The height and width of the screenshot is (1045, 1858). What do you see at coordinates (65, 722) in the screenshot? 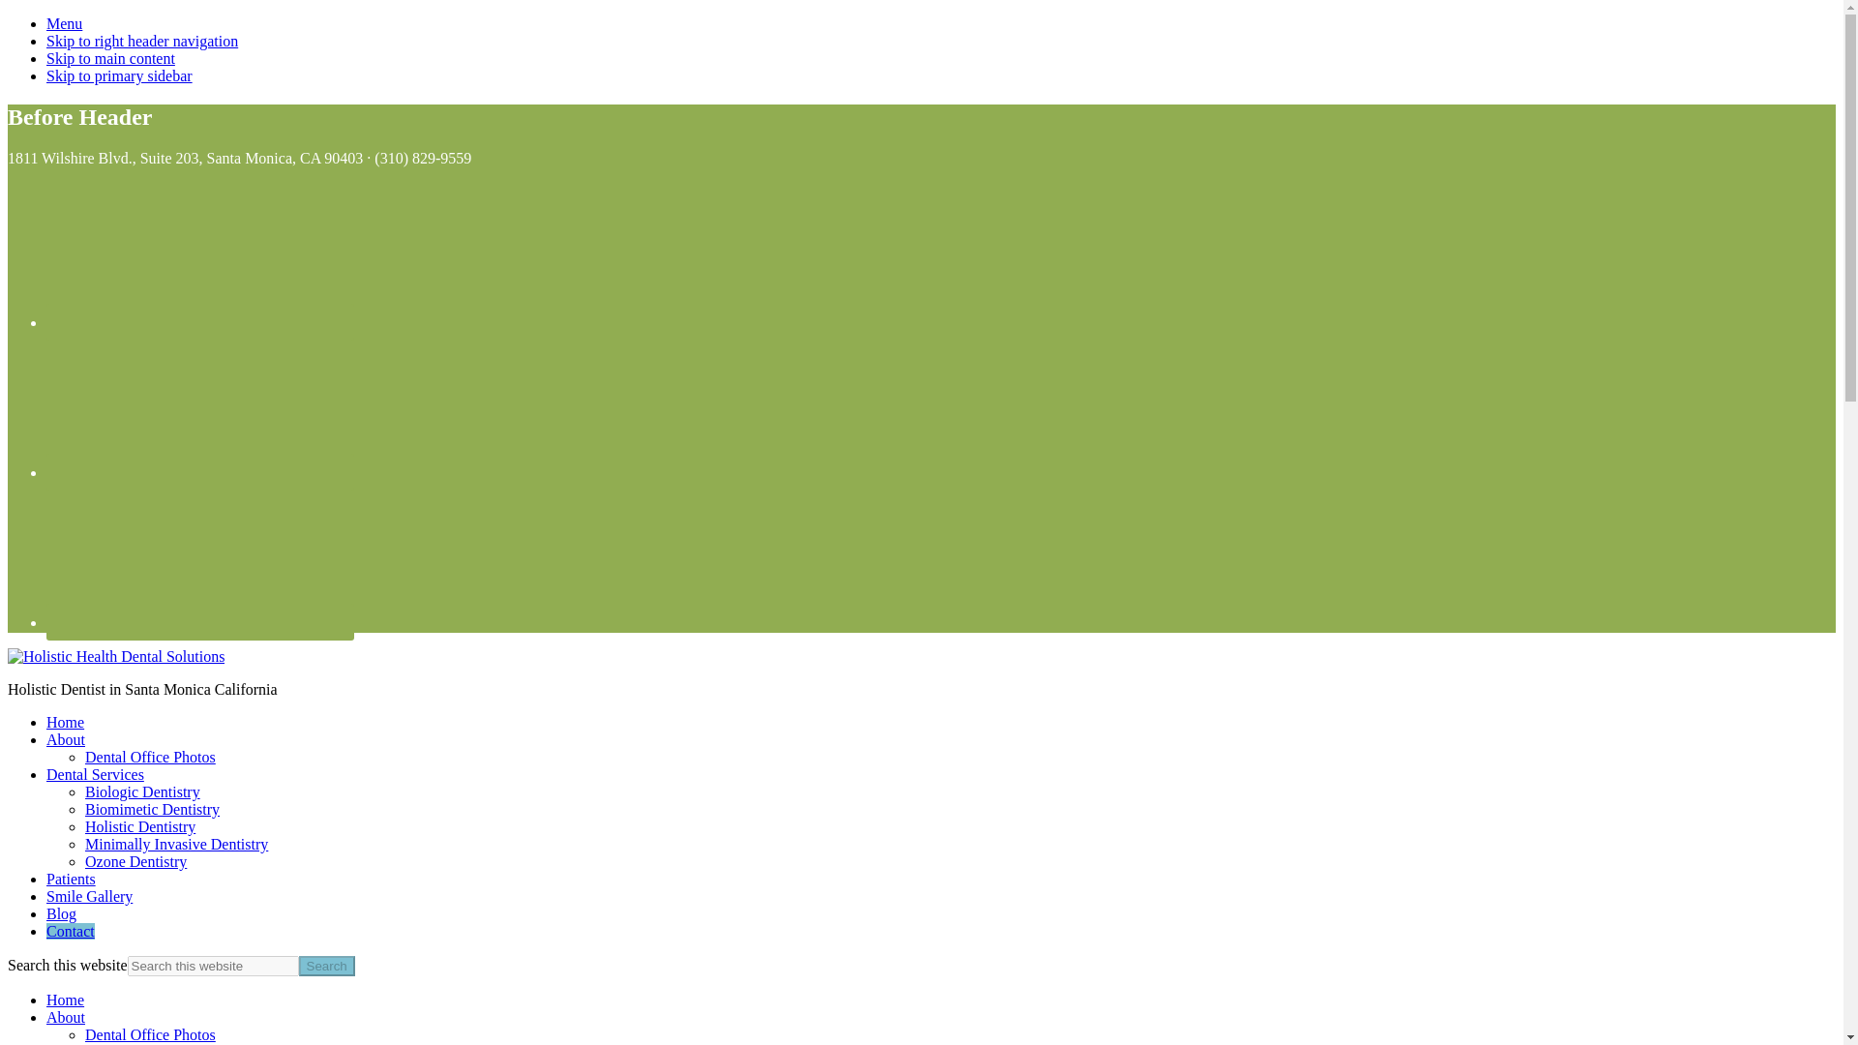
I see `Home` at bounding box center [65, 722].